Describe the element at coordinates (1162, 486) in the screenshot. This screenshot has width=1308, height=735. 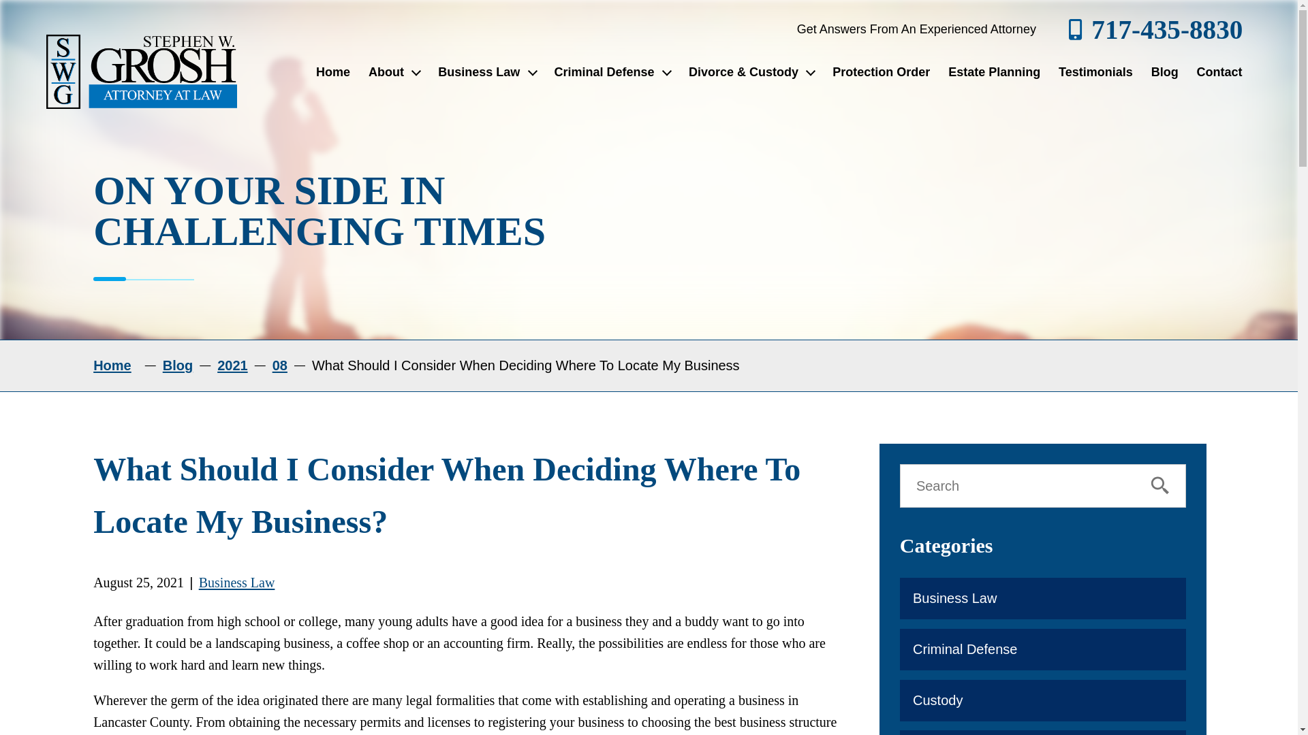
I see `search` at that location.